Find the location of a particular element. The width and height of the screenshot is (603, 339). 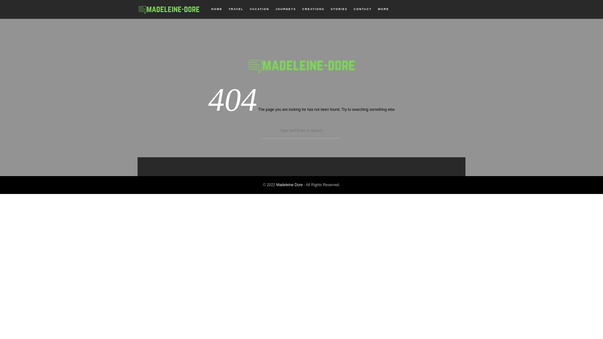

STORIES is located at coordinates (339, 9).